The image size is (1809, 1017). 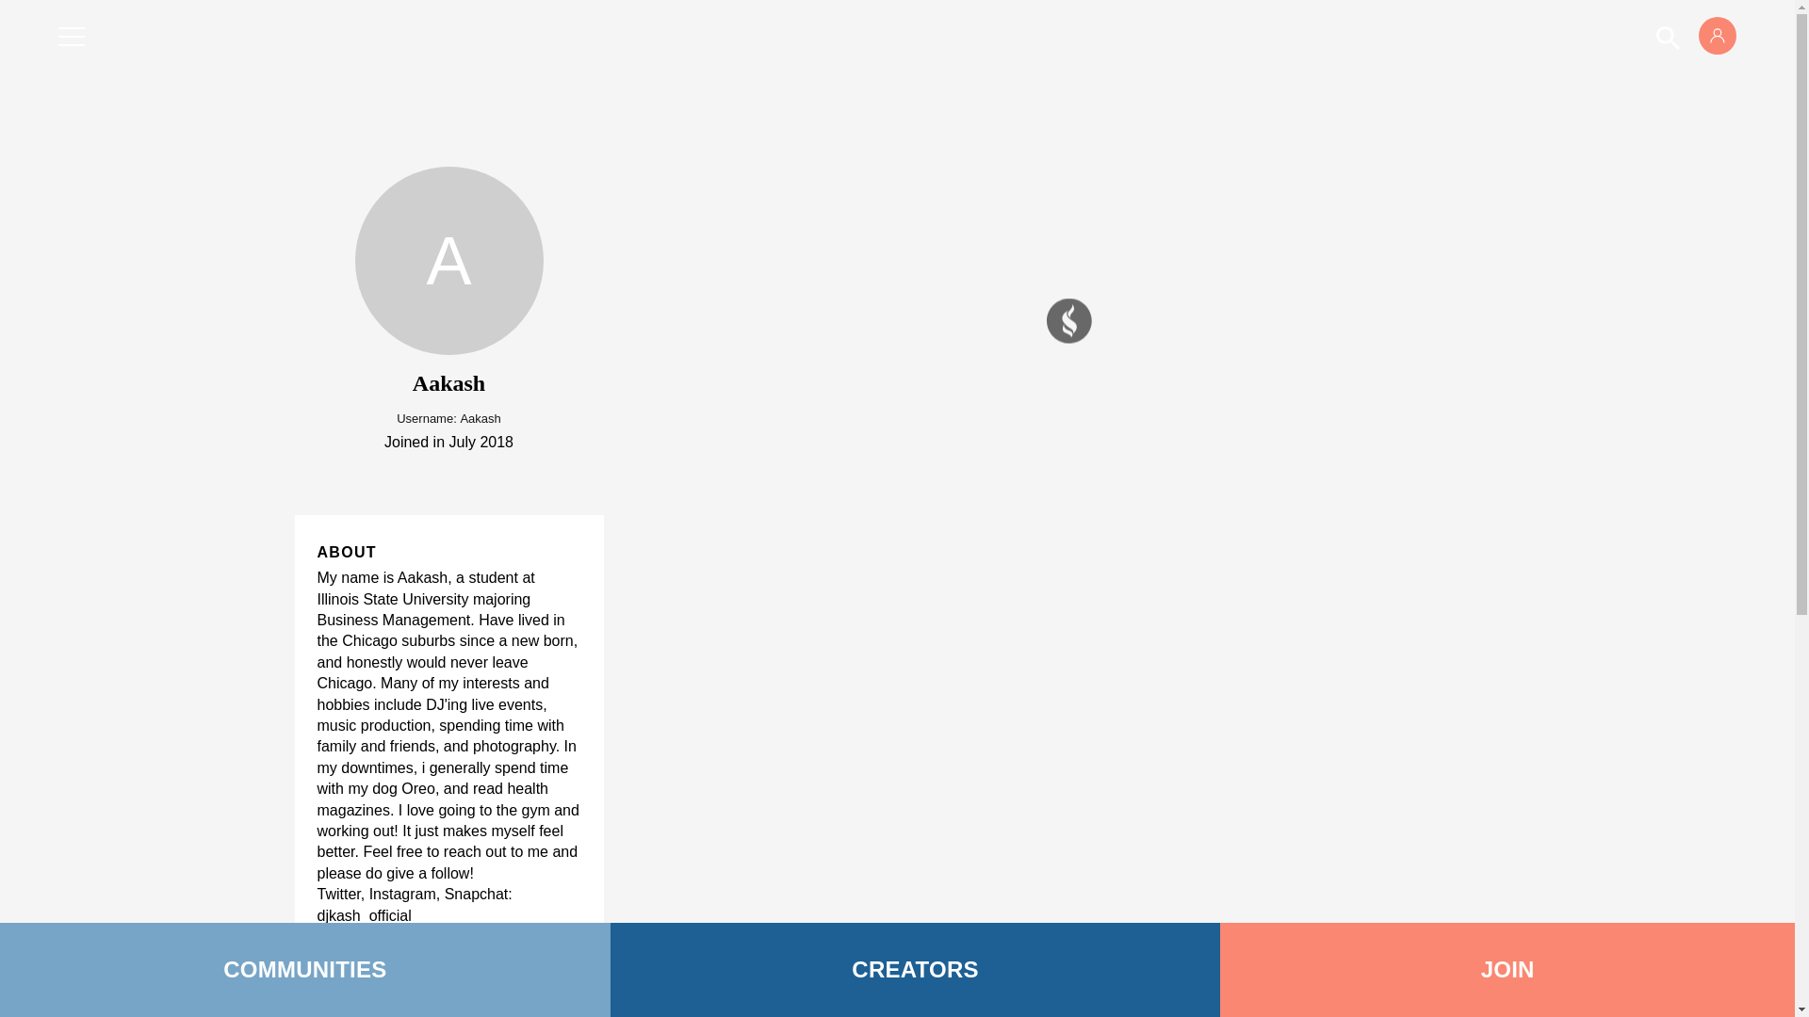 What do you see at coordinates (305, 970) in the screenshot?
I see `COMMUNITIES` at bounding box center [305, 970].